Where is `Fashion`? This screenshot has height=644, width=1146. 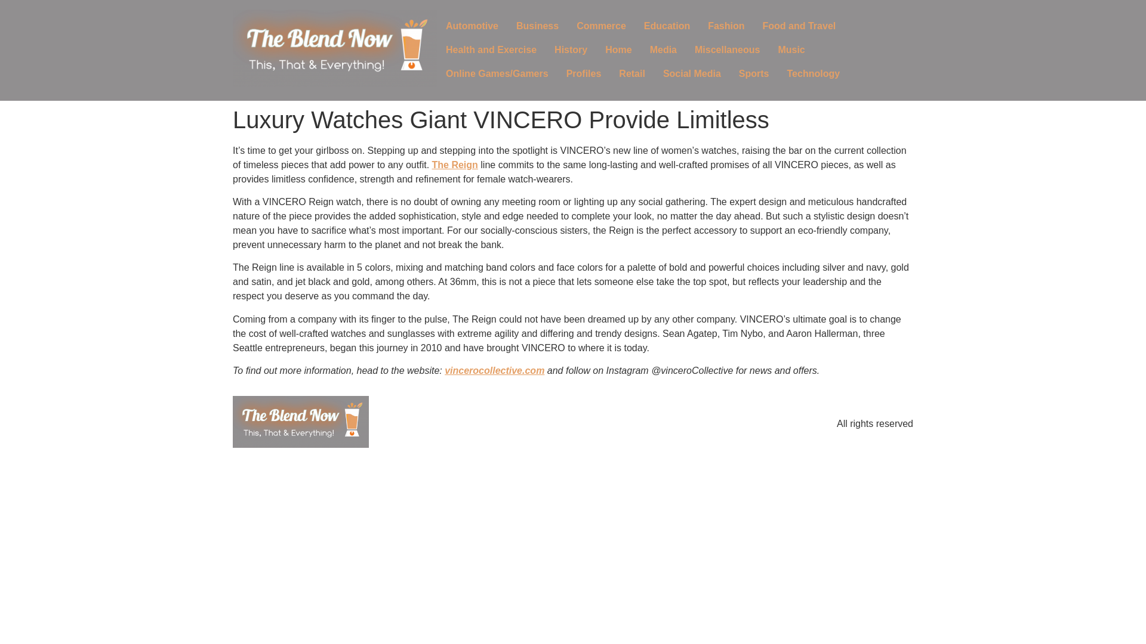 Fashion is located at coordinates (726, 26).